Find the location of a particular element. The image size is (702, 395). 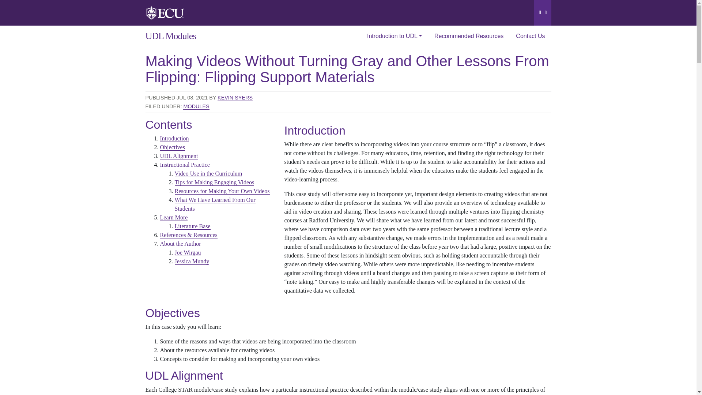

East Carolina University is located at coordinates (165, 12).